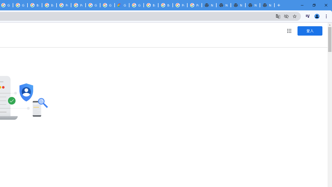 The width and height of the screenshot is (332, 187). What do you see at coordinates (267, 5) in the screenshot?
I see `New Tab` at bounding box center [267, 5].